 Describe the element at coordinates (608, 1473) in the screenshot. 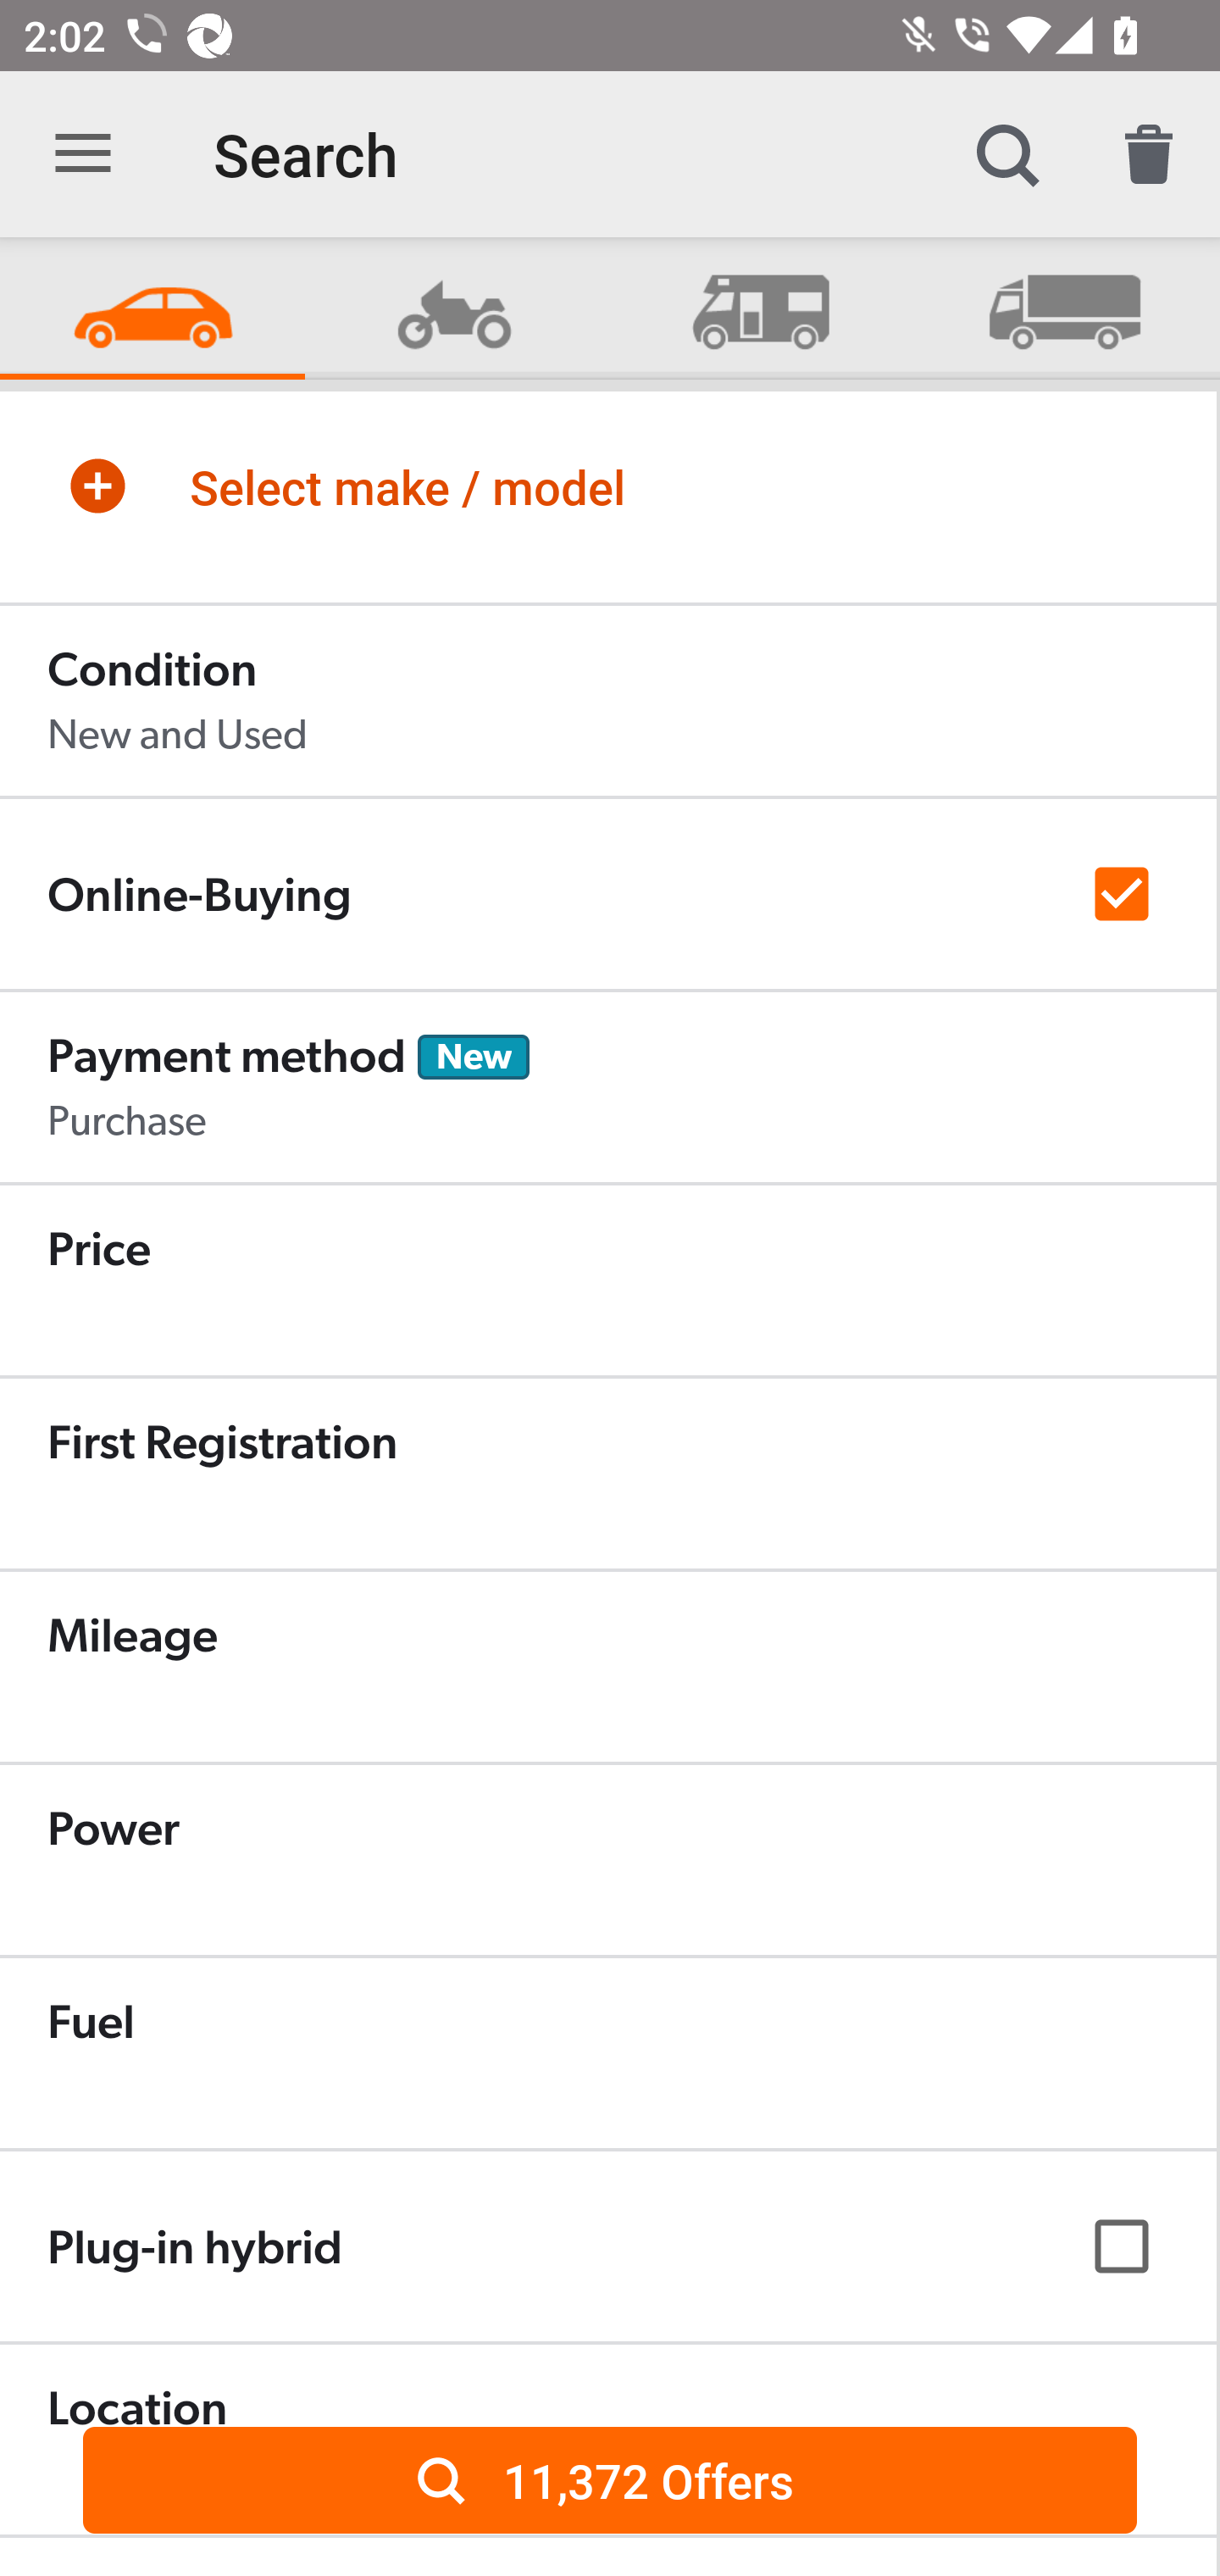

I see `First Registration` at that location.